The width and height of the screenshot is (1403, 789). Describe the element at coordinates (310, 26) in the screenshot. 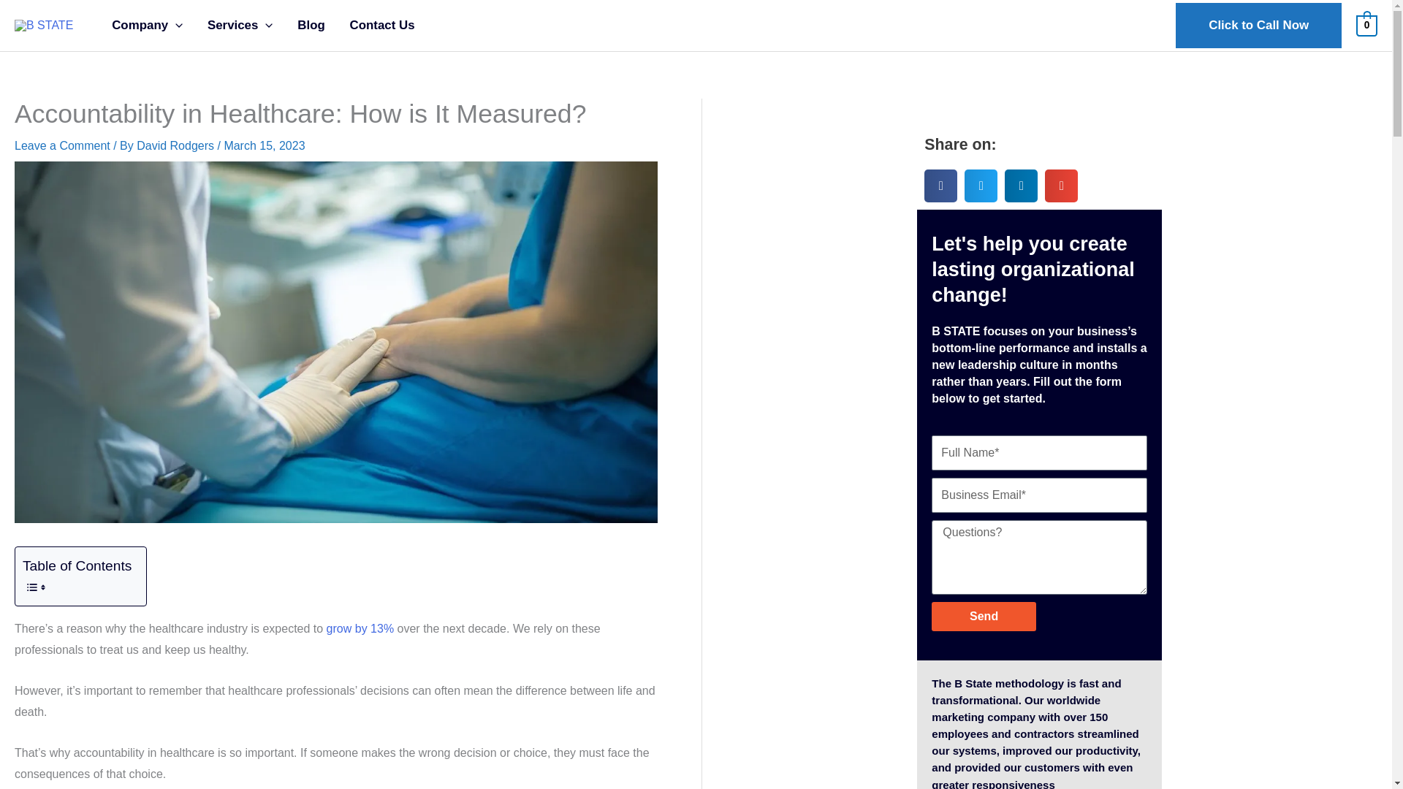

I see `Blog` at that location.